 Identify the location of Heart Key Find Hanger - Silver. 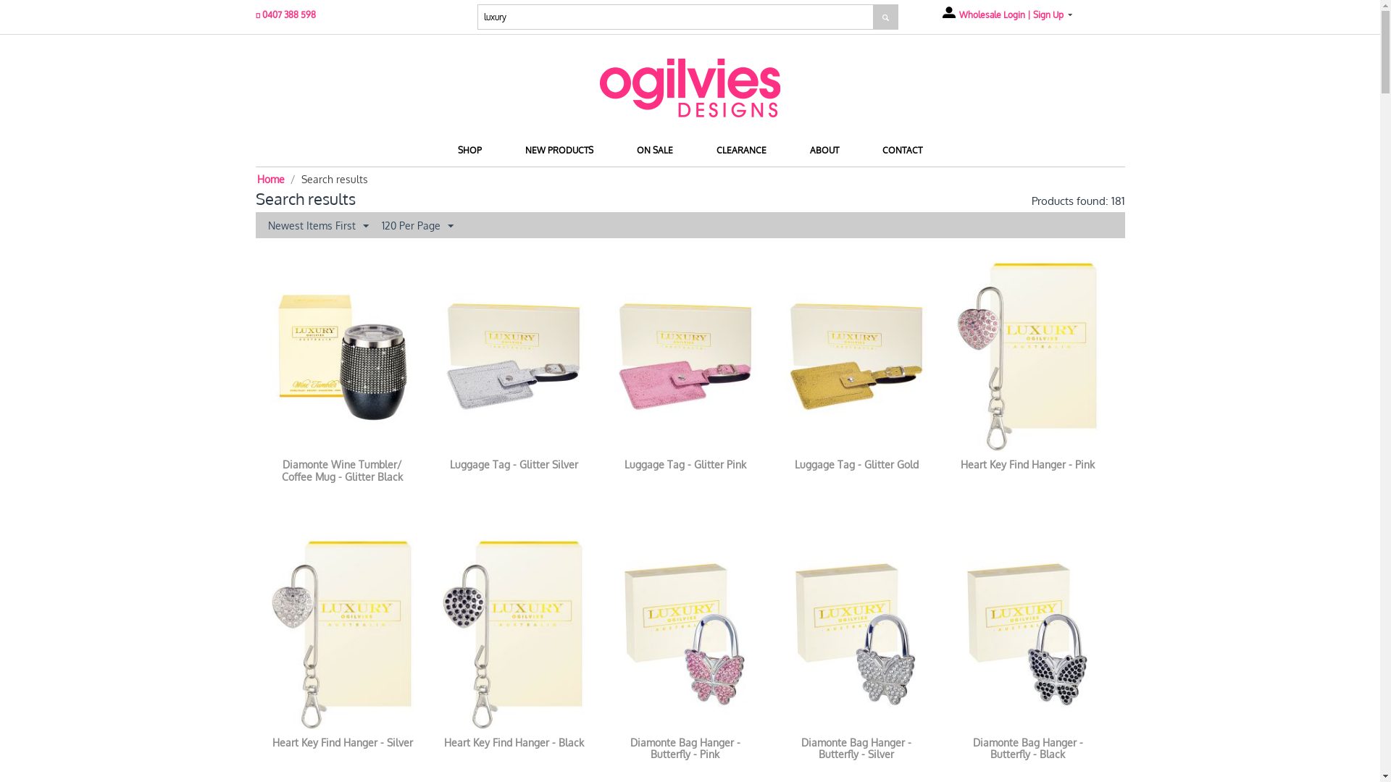
(343, 743).